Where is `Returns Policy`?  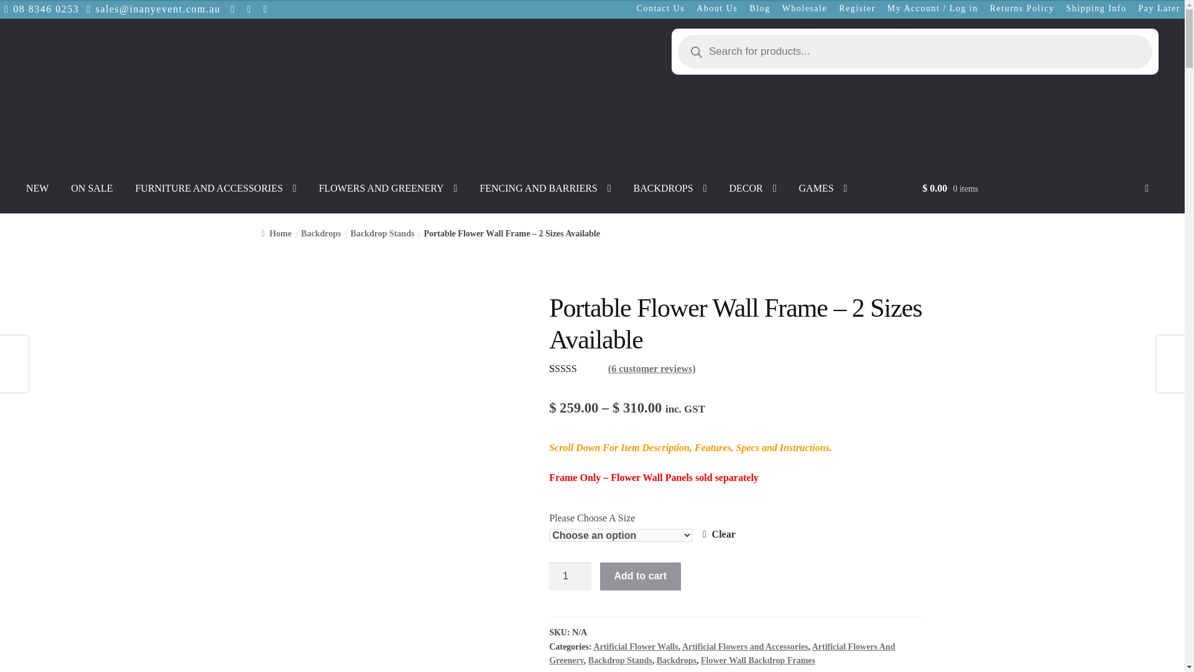 Returns Policy is located at coordinates (1022, 9).